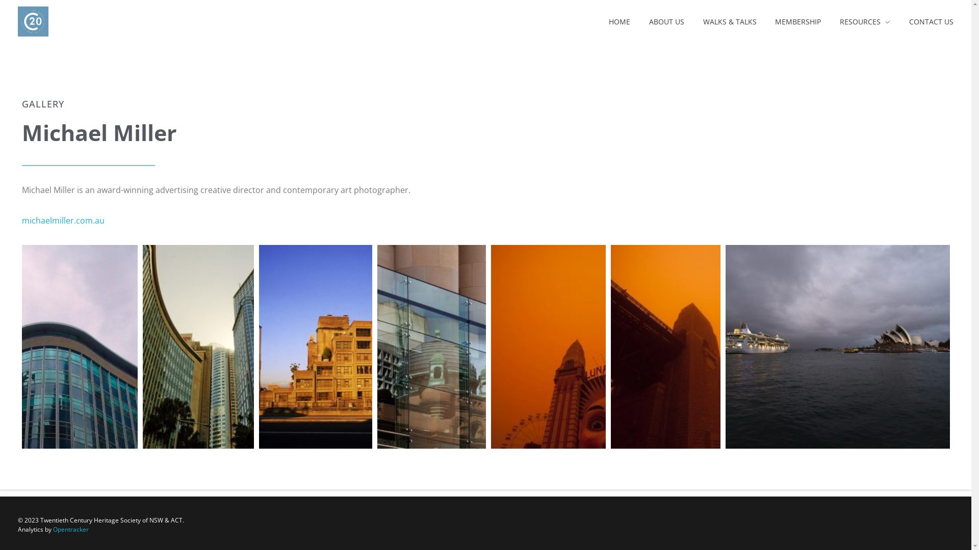 The image size is (979, 550). What do you see at coordinates (730, 21) in the screenshot?
I see `WALKS & TALKS` at bounding box center [730, 21].